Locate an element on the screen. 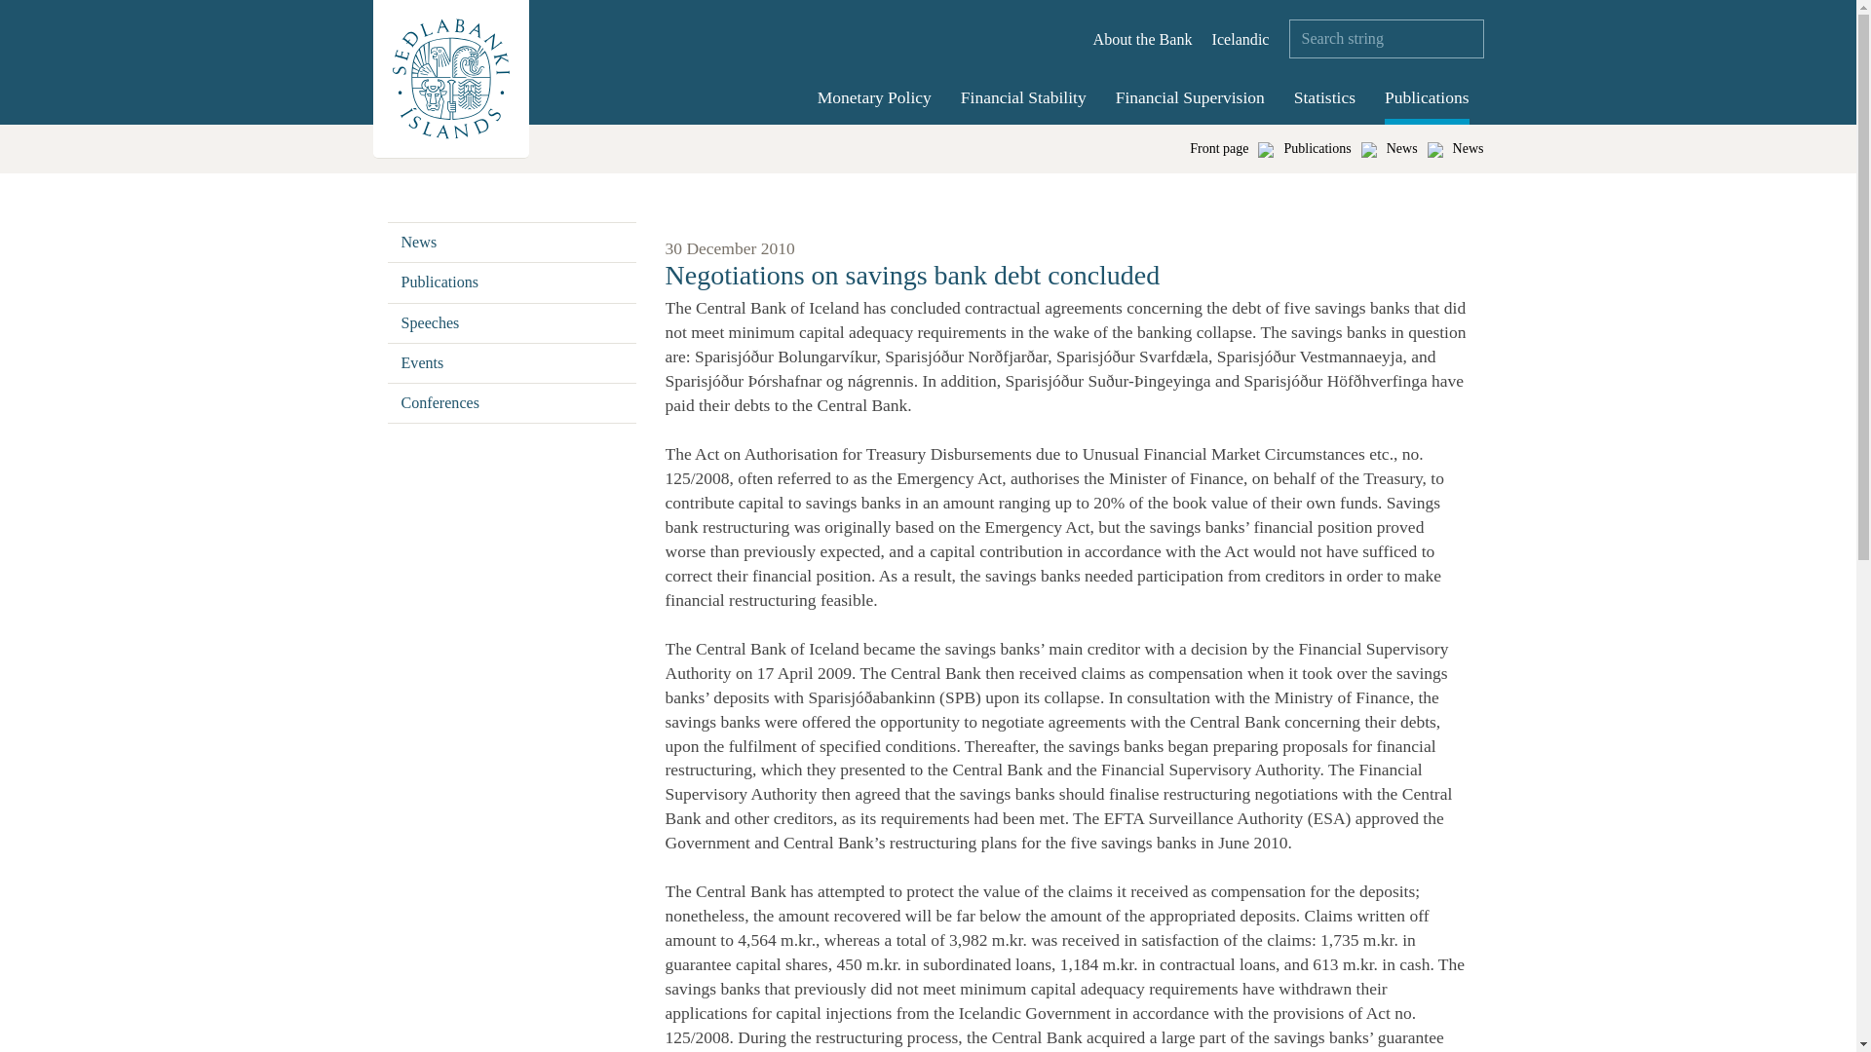 The image size is (1871, 1052). Financial Stability is located at coordinates (1023, 99).